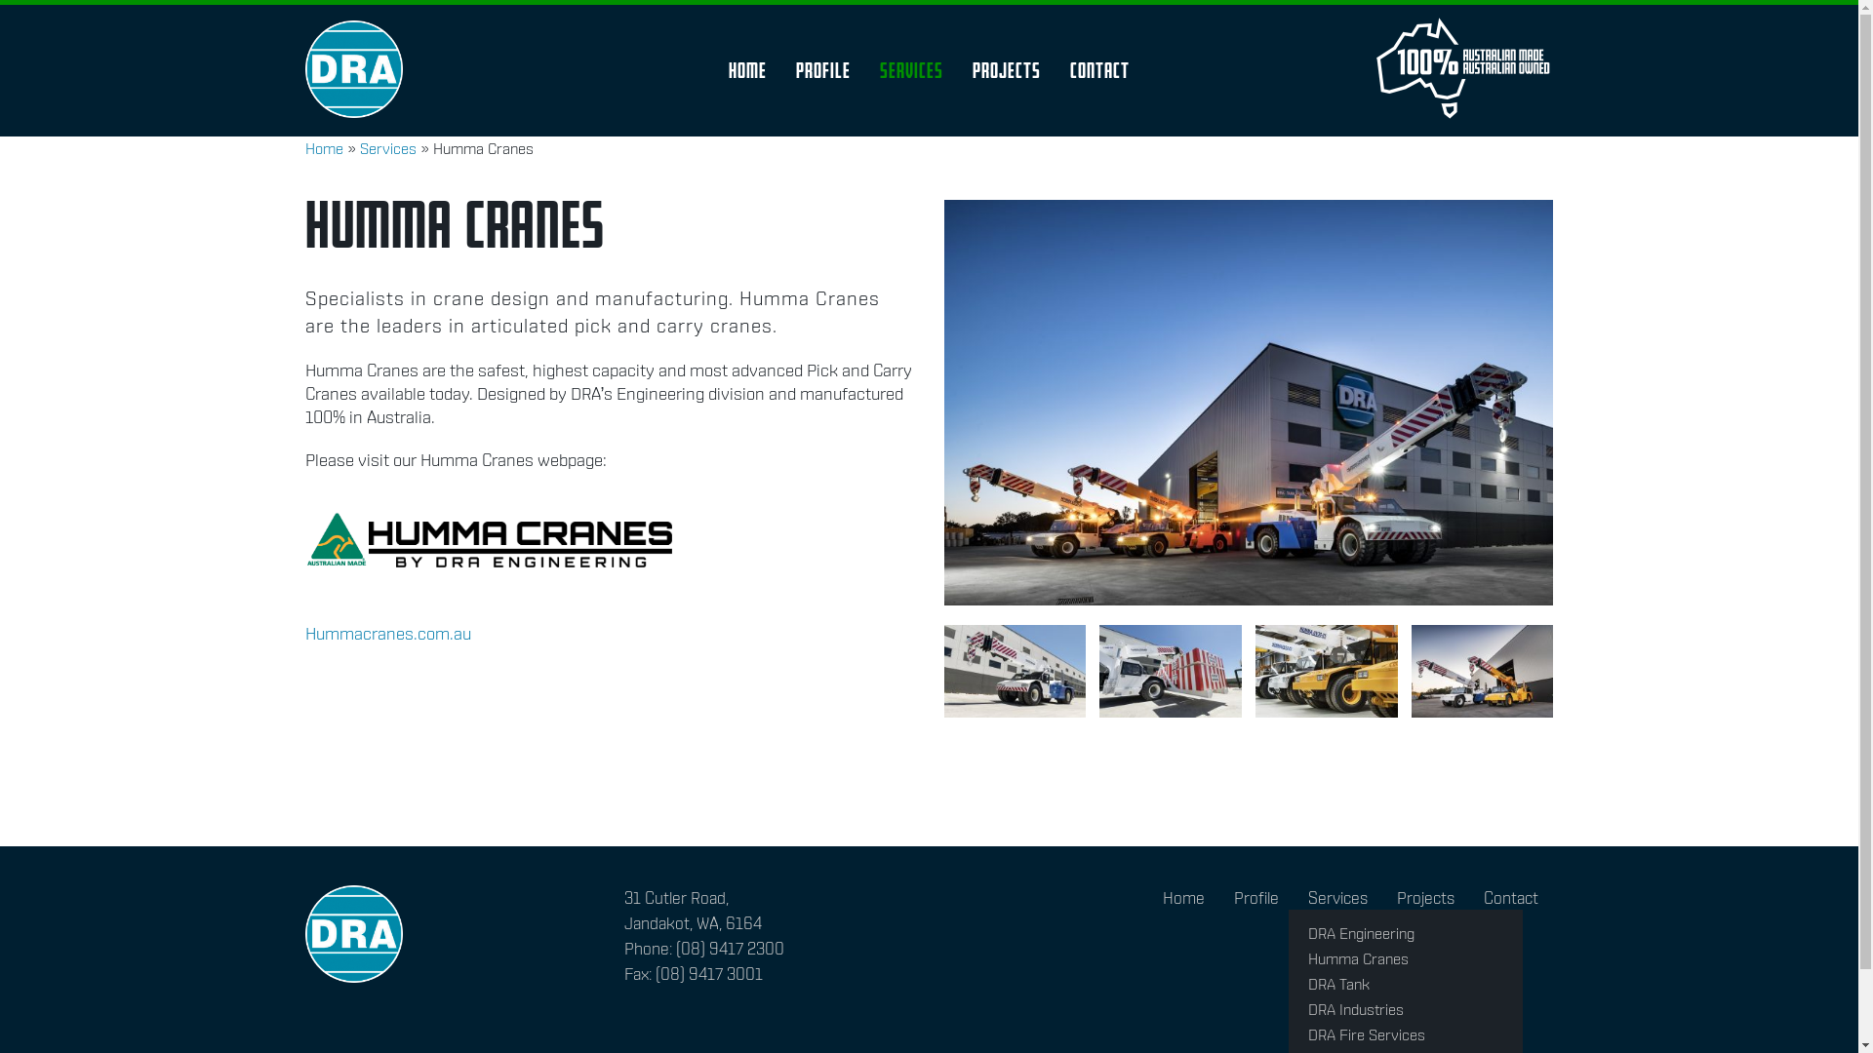 The image size is (1873, 1053). Describe the element at coordinates (747, 70) in the screenshot. I see `Home` at that location.